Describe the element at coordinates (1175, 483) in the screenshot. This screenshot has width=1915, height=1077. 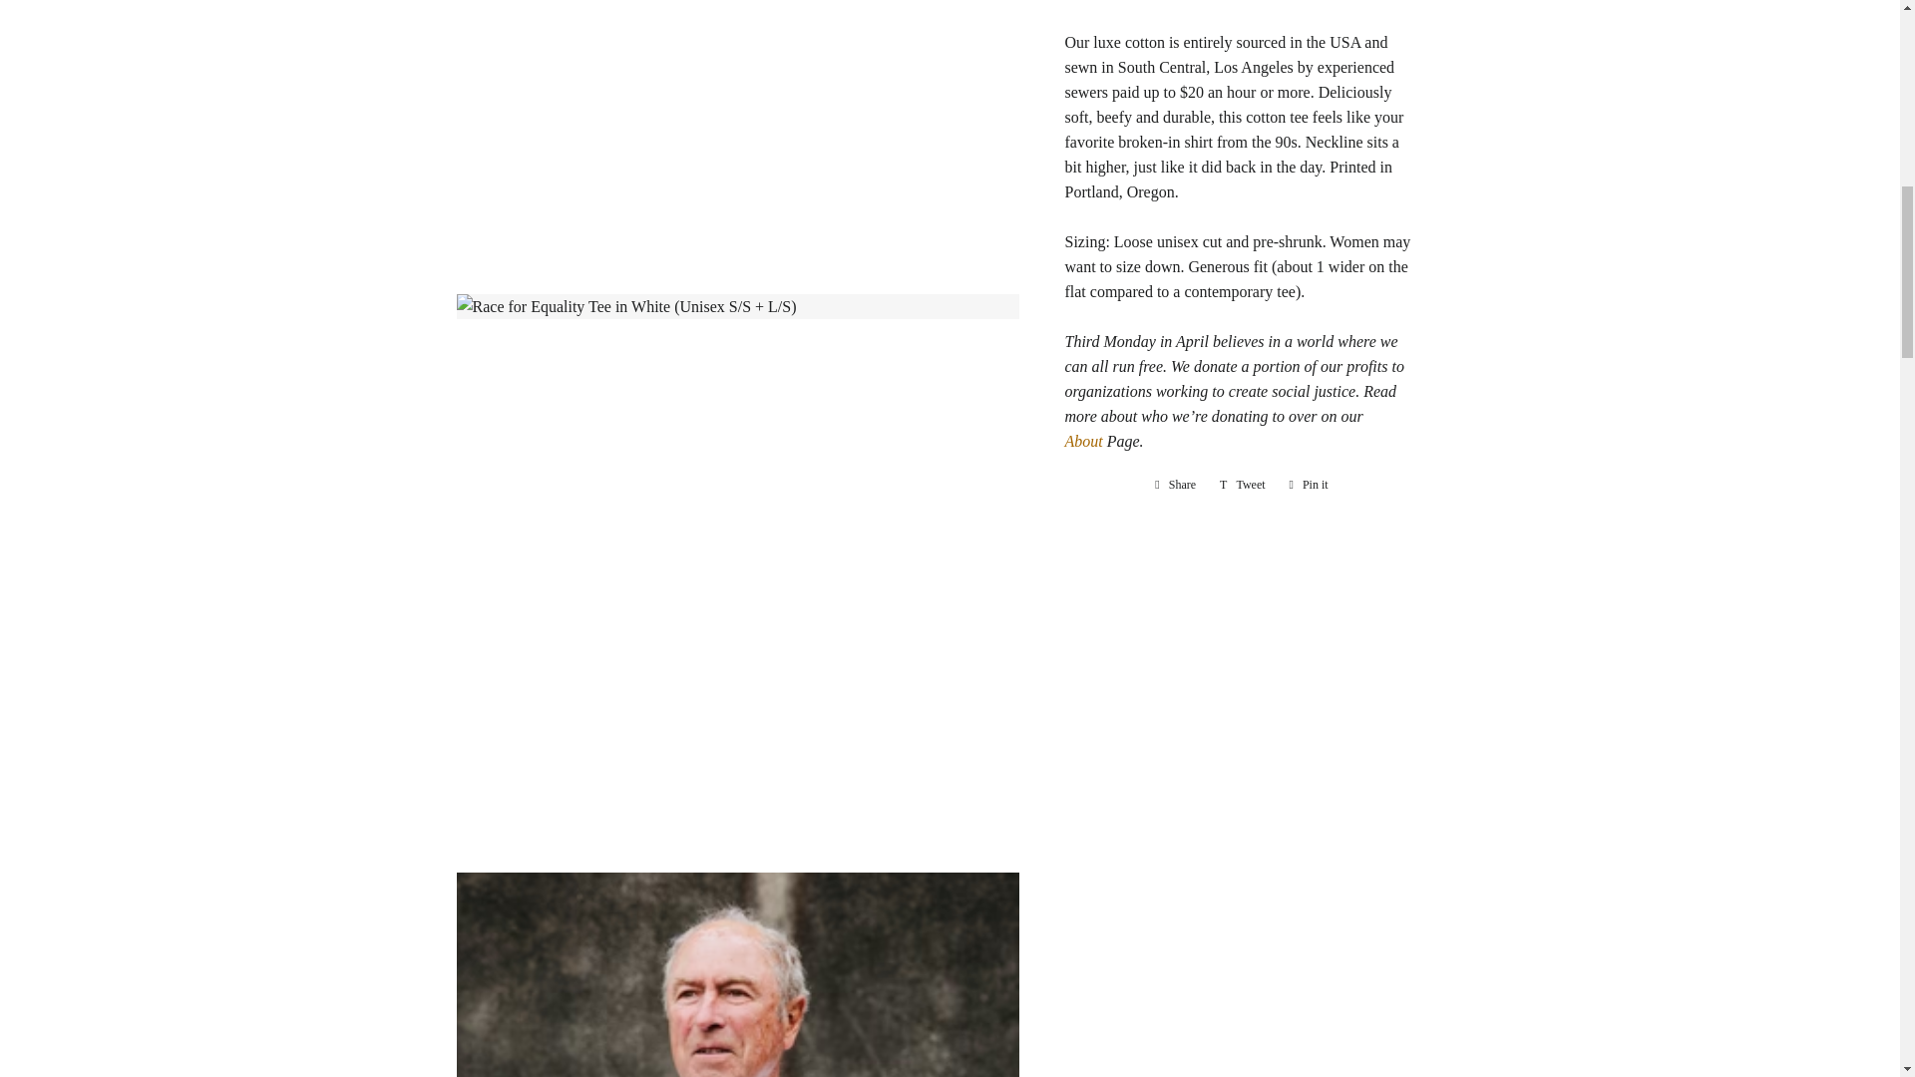
I see `Share on Facebook` at that location.